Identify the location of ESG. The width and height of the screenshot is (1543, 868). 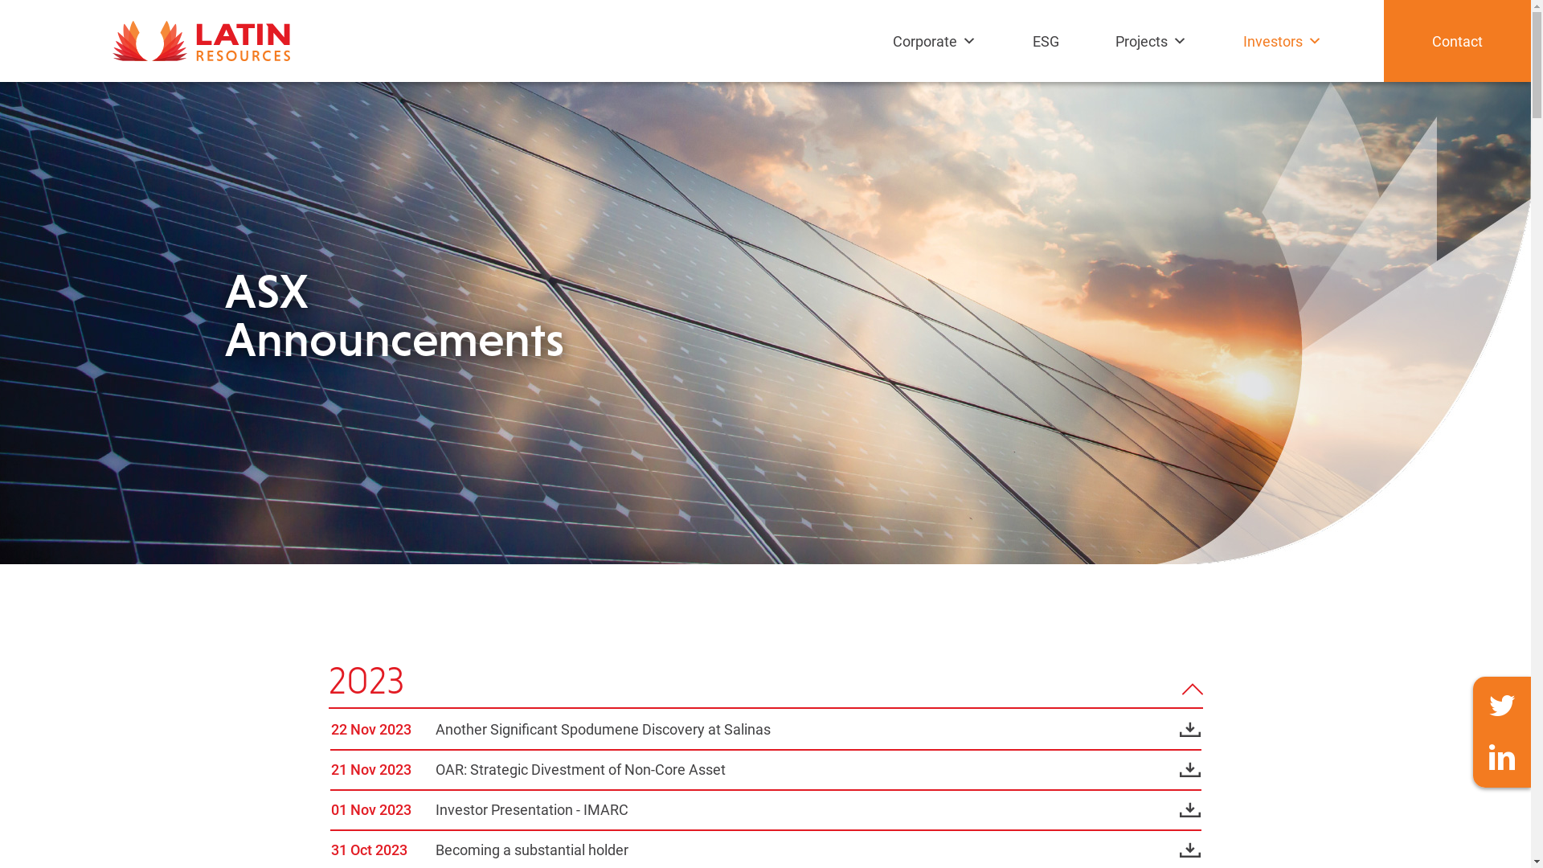
(1050, 57).